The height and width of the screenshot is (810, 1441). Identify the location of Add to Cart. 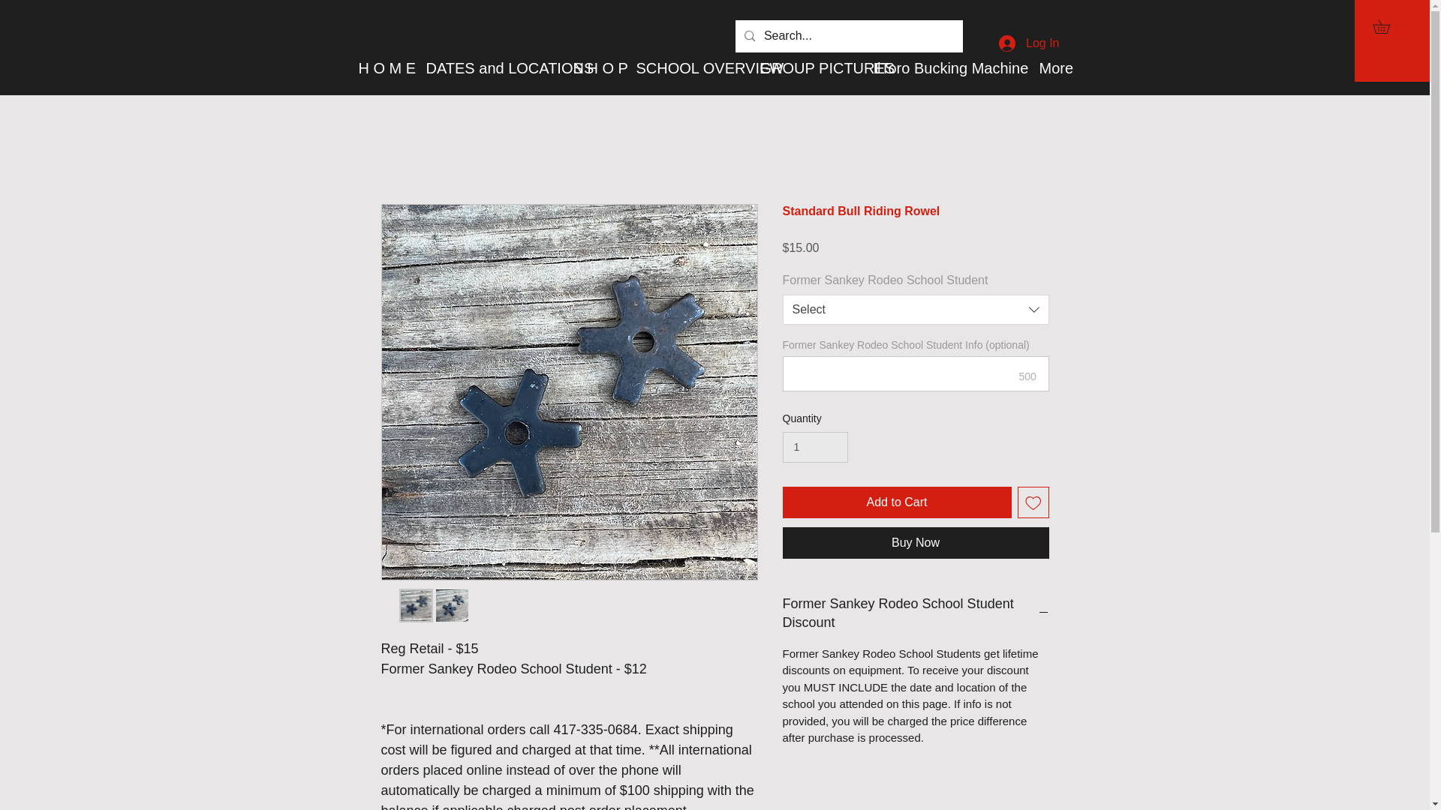
(896, 502).